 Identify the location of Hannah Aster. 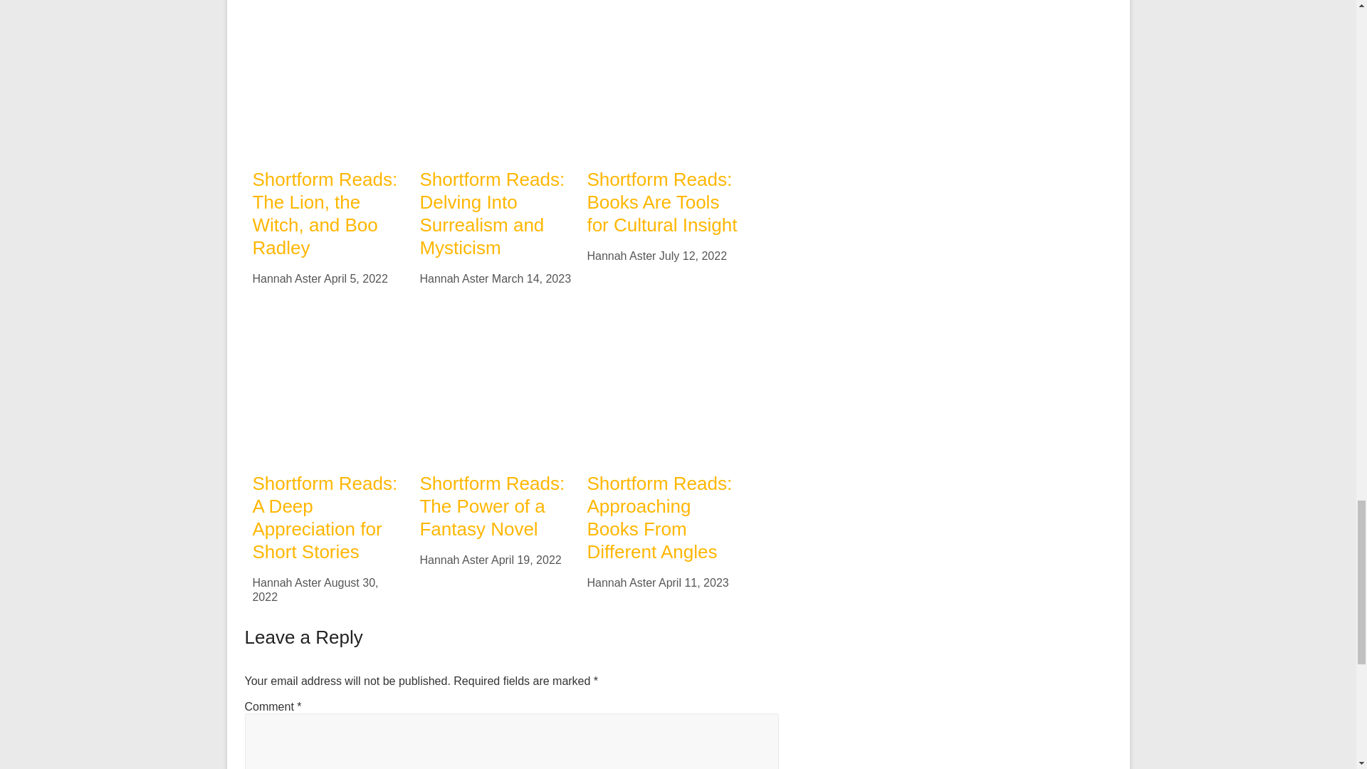
(454, 278).